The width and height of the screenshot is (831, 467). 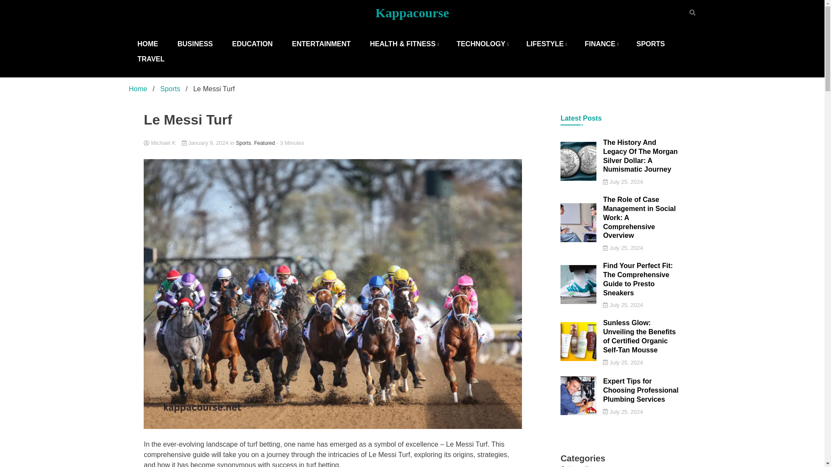 What do you see at coordinates (264, 143) in the screenshot?
I see `Featured` at bounding box center [264, 143].